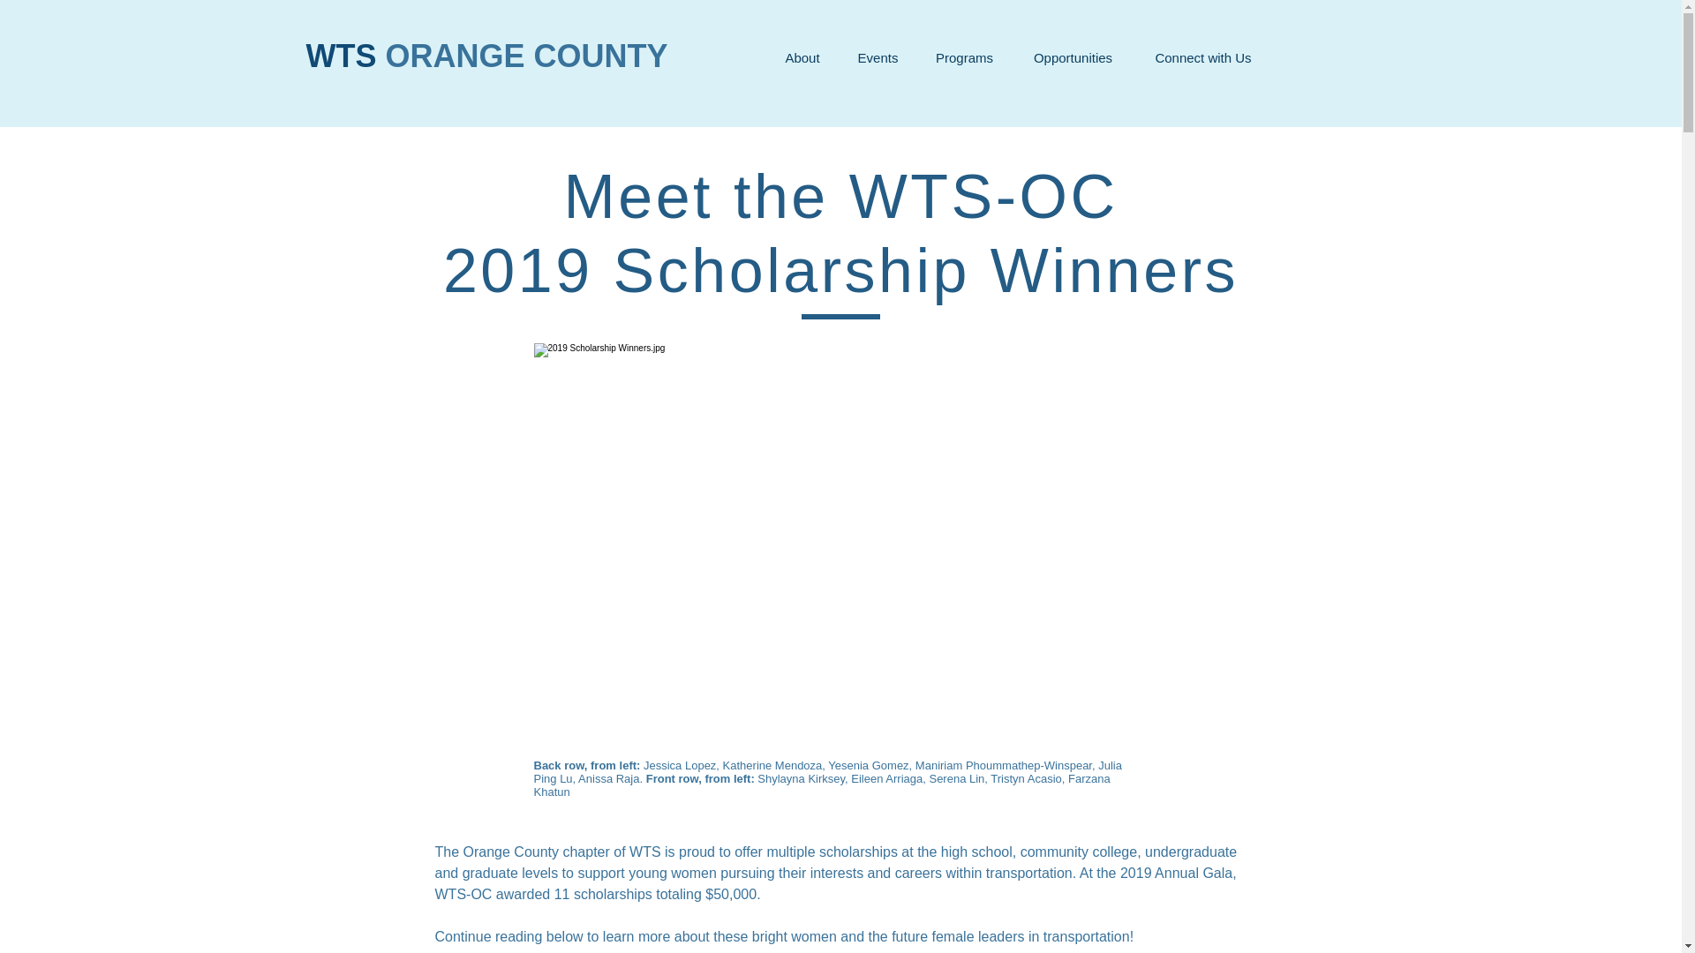 The height and width of the screenshot is (953, 1695). I want to click on Events, so click(878, 58).